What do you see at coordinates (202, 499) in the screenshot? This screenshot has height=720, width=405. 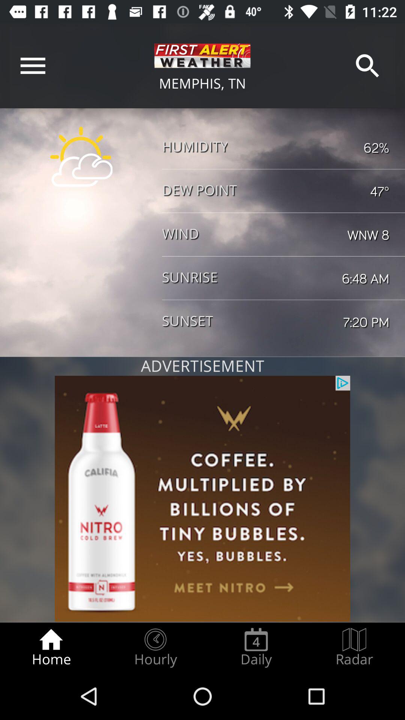 I see `advertisement link` at bounding box center [202, 499].